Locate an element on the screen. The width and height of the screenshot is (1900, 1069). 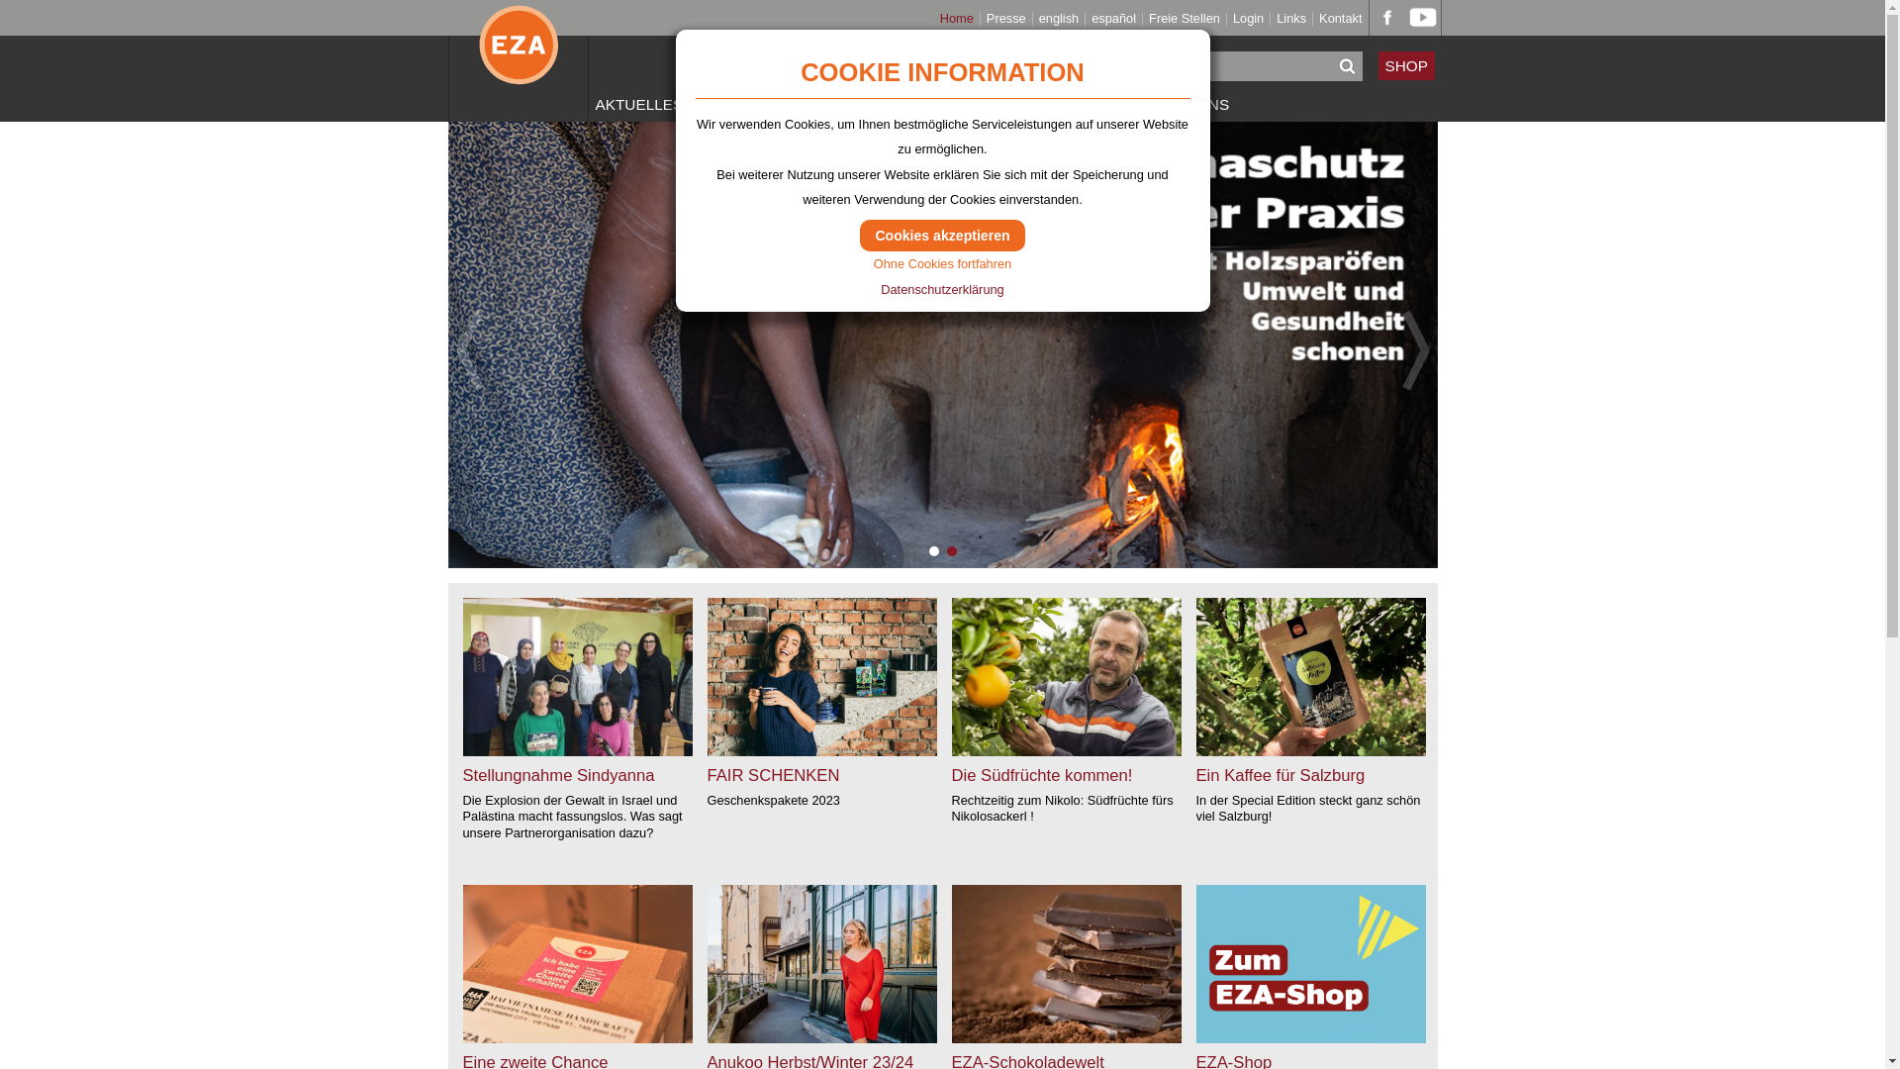
Next is located at coordinates (1415, 350).